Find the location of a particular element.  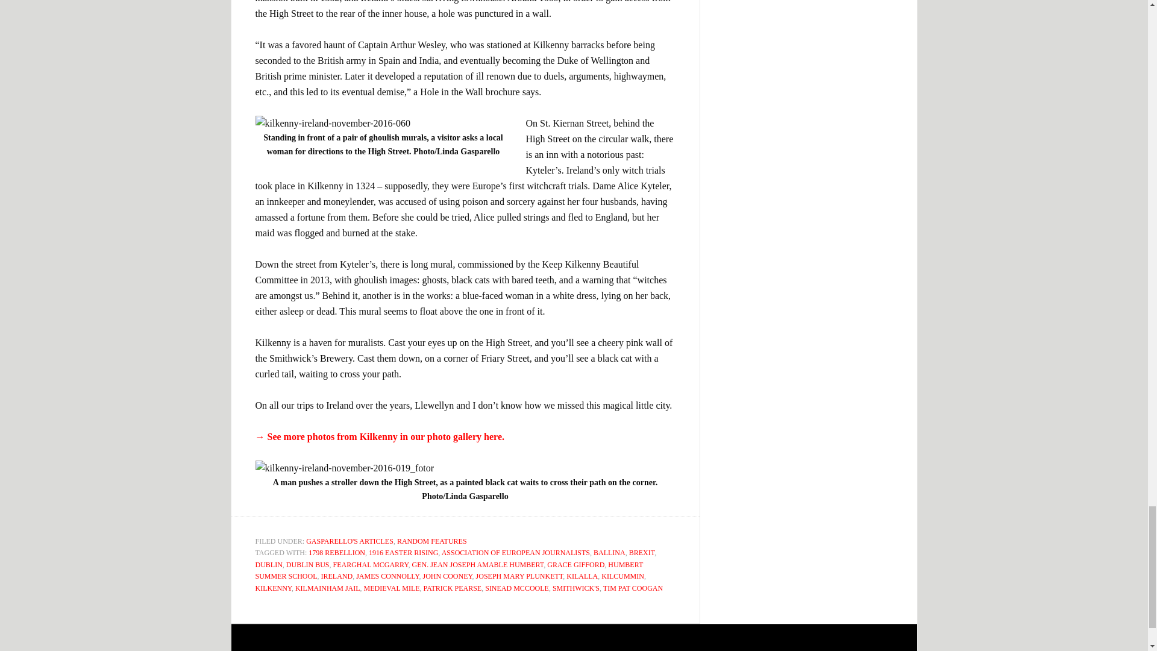

GRACE GIFFORD is located at coordinates (575, 564).